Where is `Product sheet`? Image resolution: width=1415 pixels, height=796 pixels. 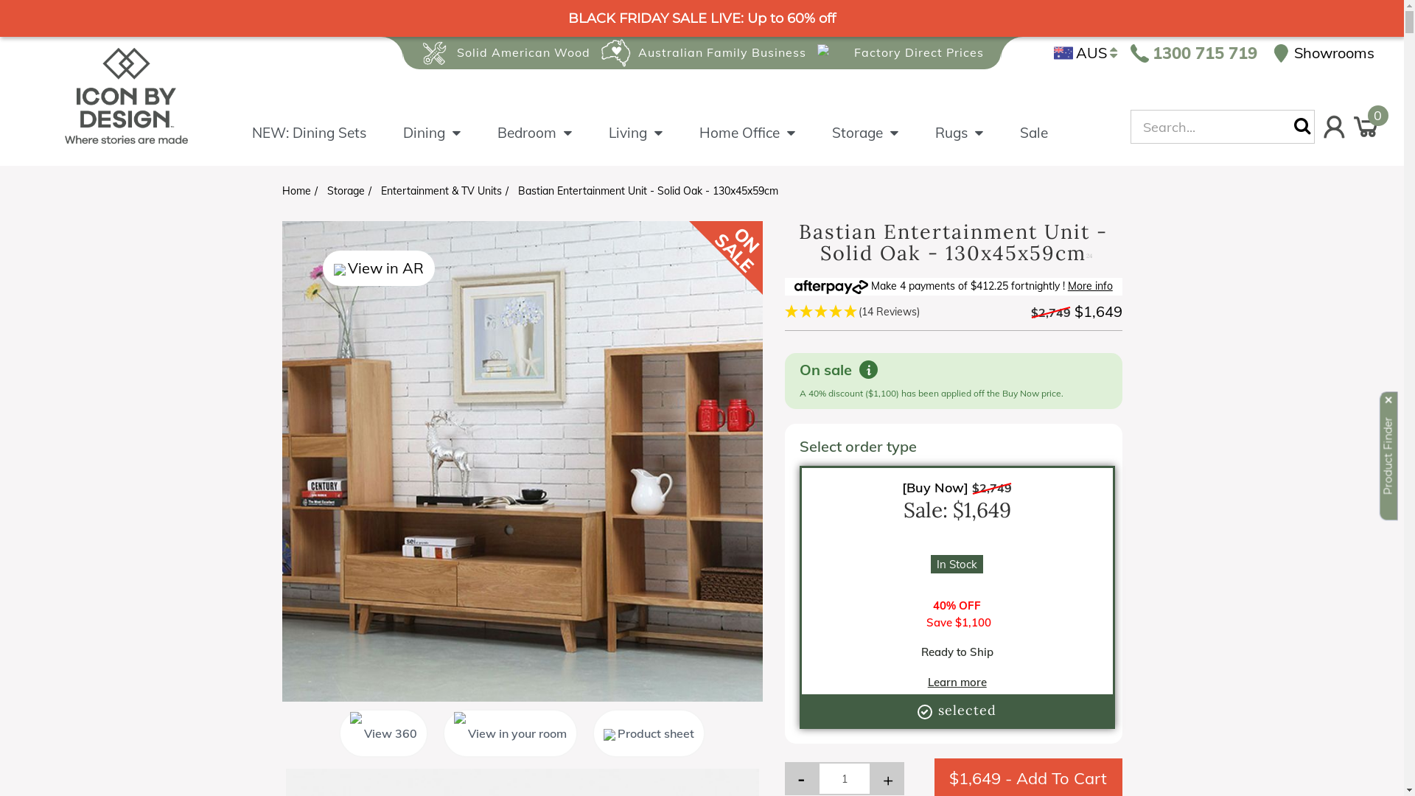 Product sheet is located at coordinates (649, 733).